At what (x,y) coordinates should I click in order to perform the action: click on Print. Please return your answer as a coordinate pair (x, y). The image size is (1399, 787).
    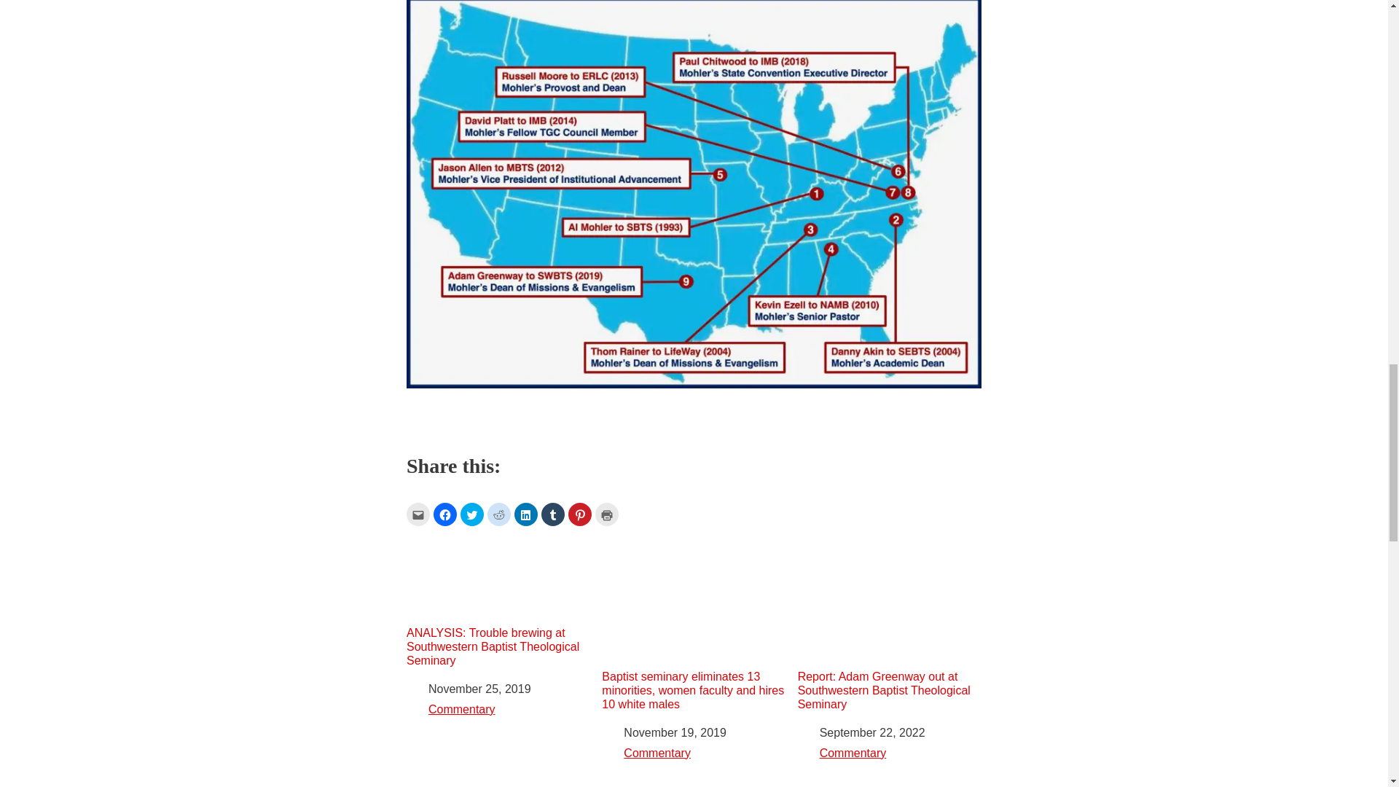
    Looking at the image, I should click on (606, 514).